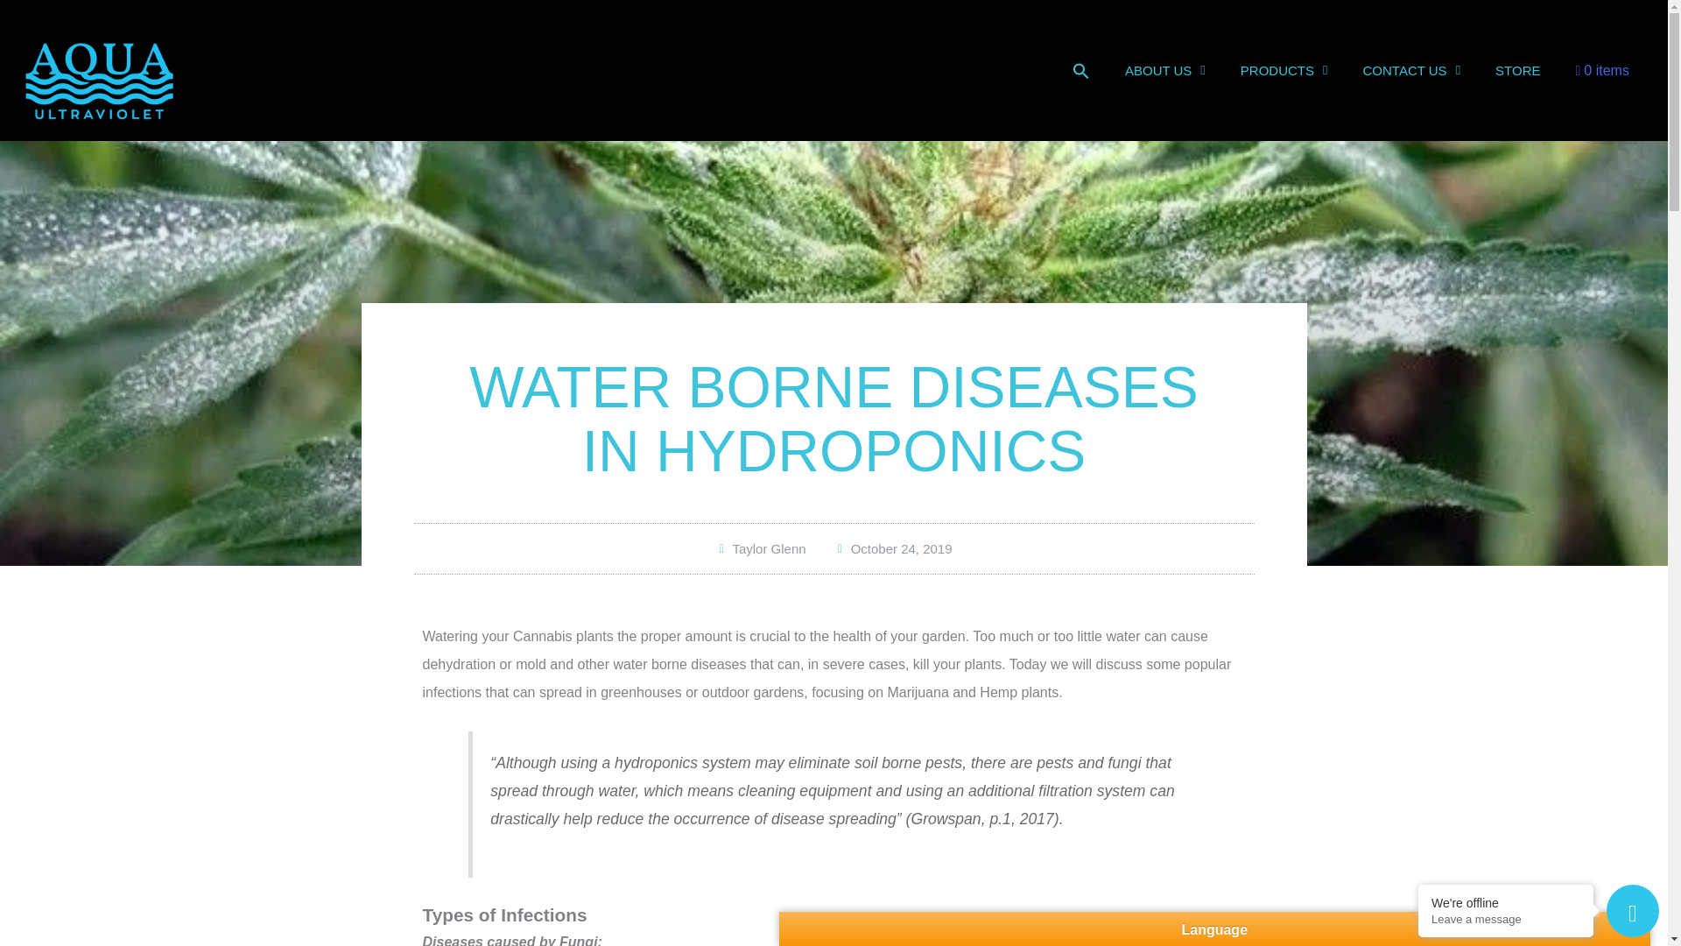 Image resolution: width=1681 pixels, height=946 pixels. I want to click on CONTACT US, so click(1411, 70).